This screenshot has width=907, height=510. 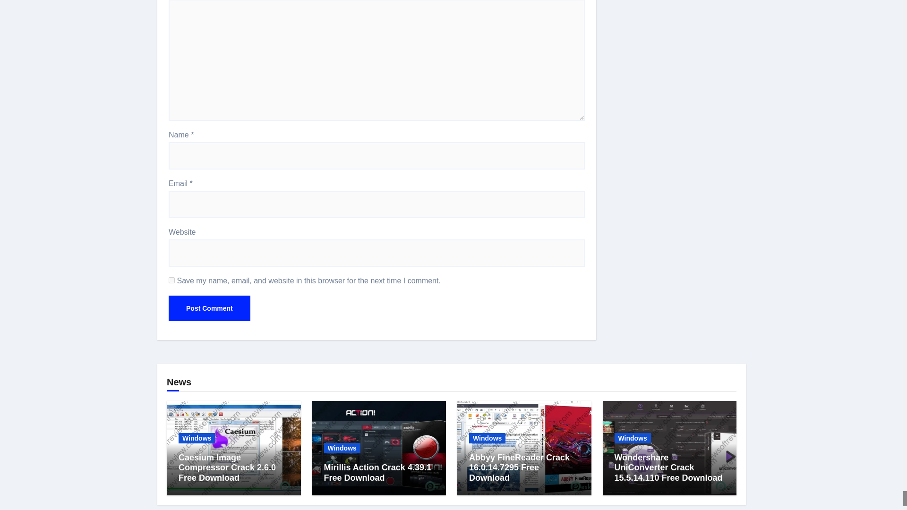 I want to click on yes, so click(x=172, y=280).